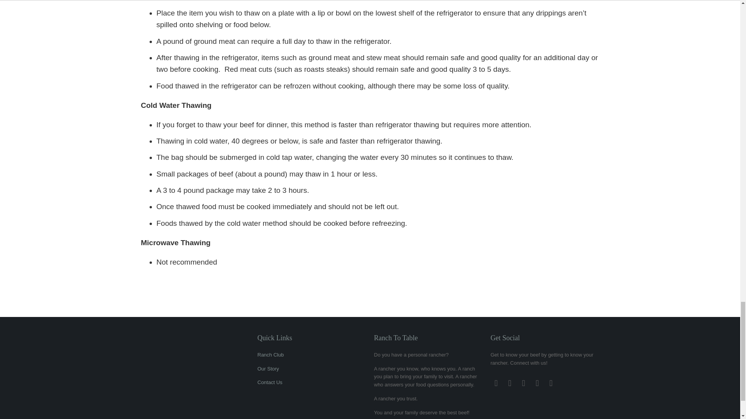  Describe the element at coordinates (268, 369) in the screenshot. I see `Our Story` at that location.